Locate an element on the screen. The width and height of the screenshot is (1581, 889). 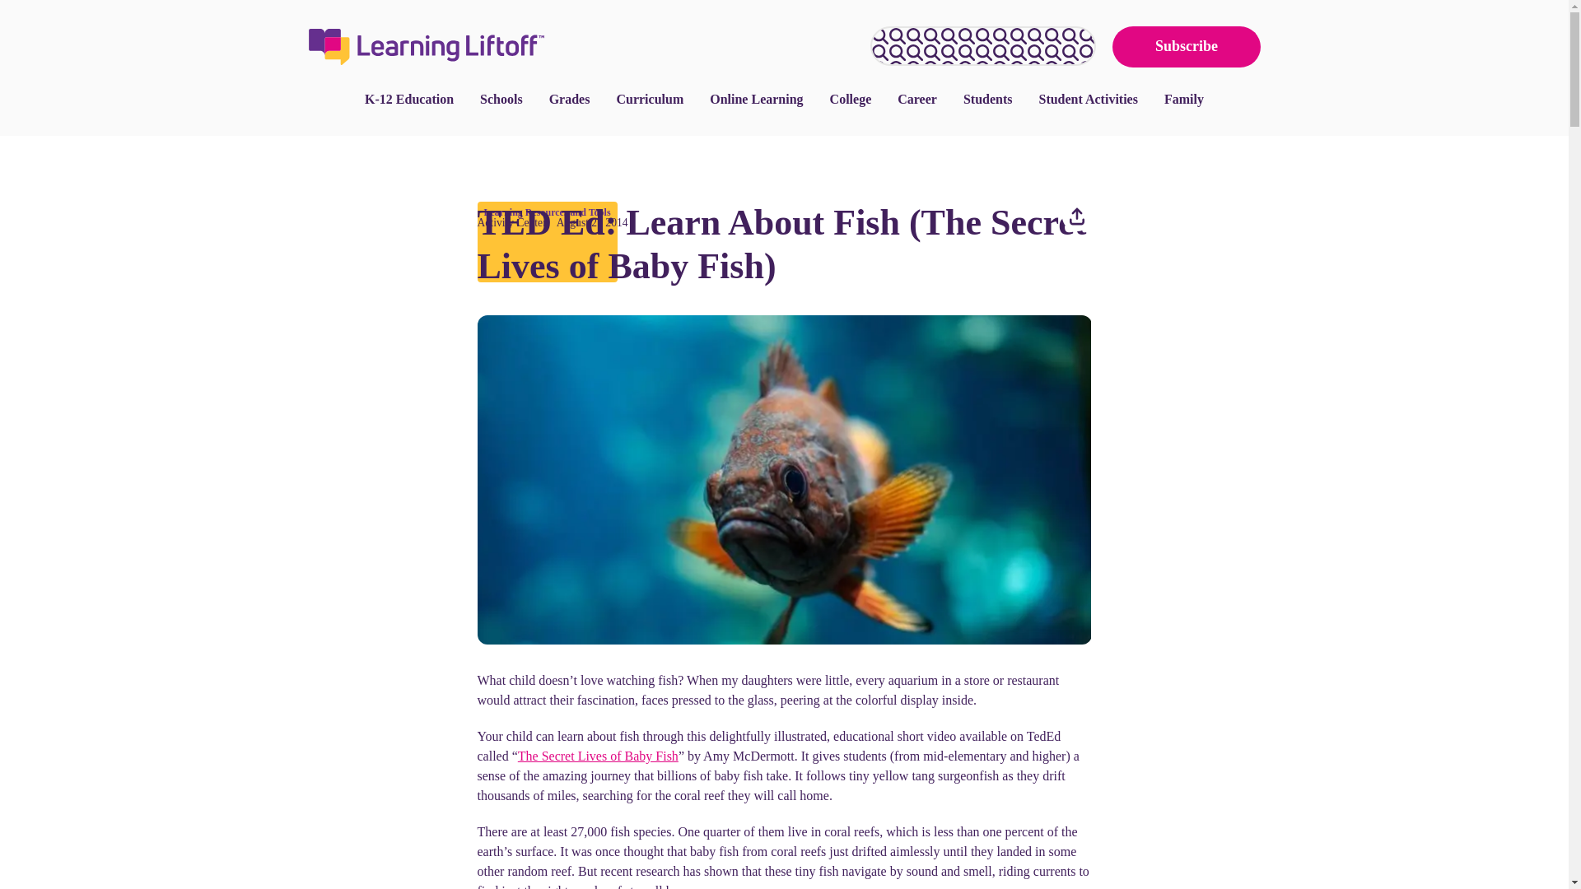
Family is located at coordinates (1184, 99).